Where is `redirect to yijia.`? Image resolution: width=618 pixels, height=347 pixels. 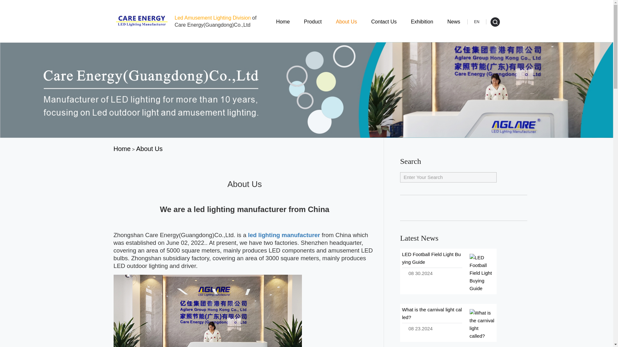 redirect to yijia. is located at coordinates (122, 149).